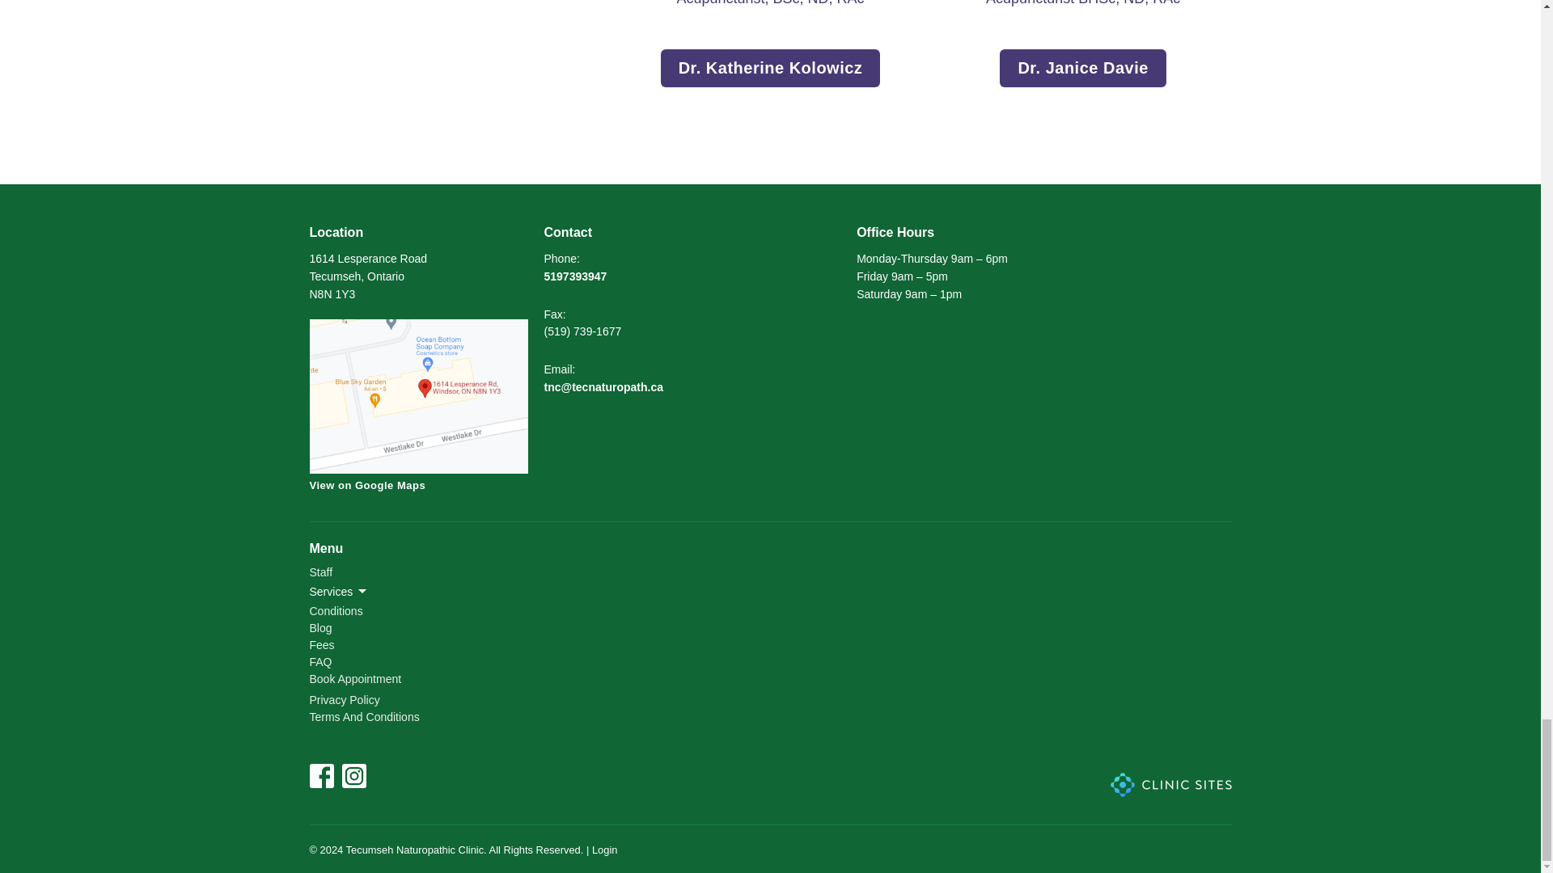  What do you see at coordinates (575, 276) in the screenshot?
I see `5197393947` at bounding box center [575, 276].